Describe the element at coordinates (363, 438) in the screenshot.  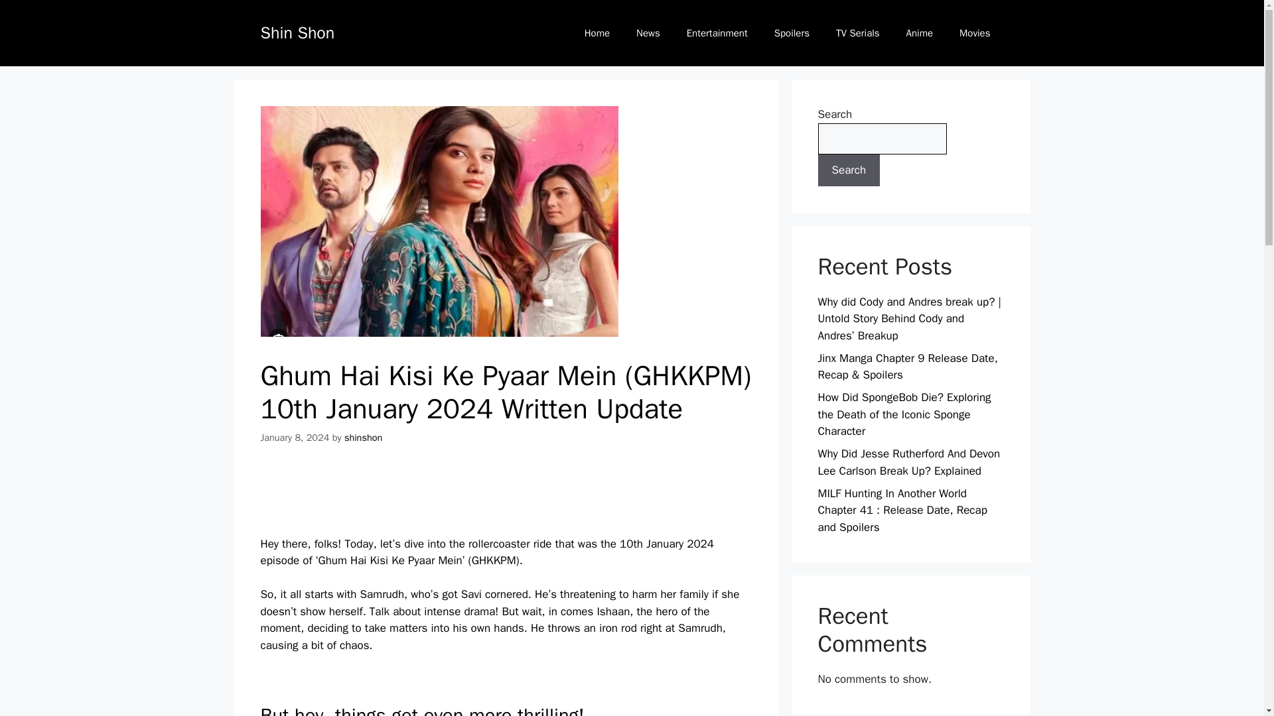
I see `View all posts by shinshon` at that location.